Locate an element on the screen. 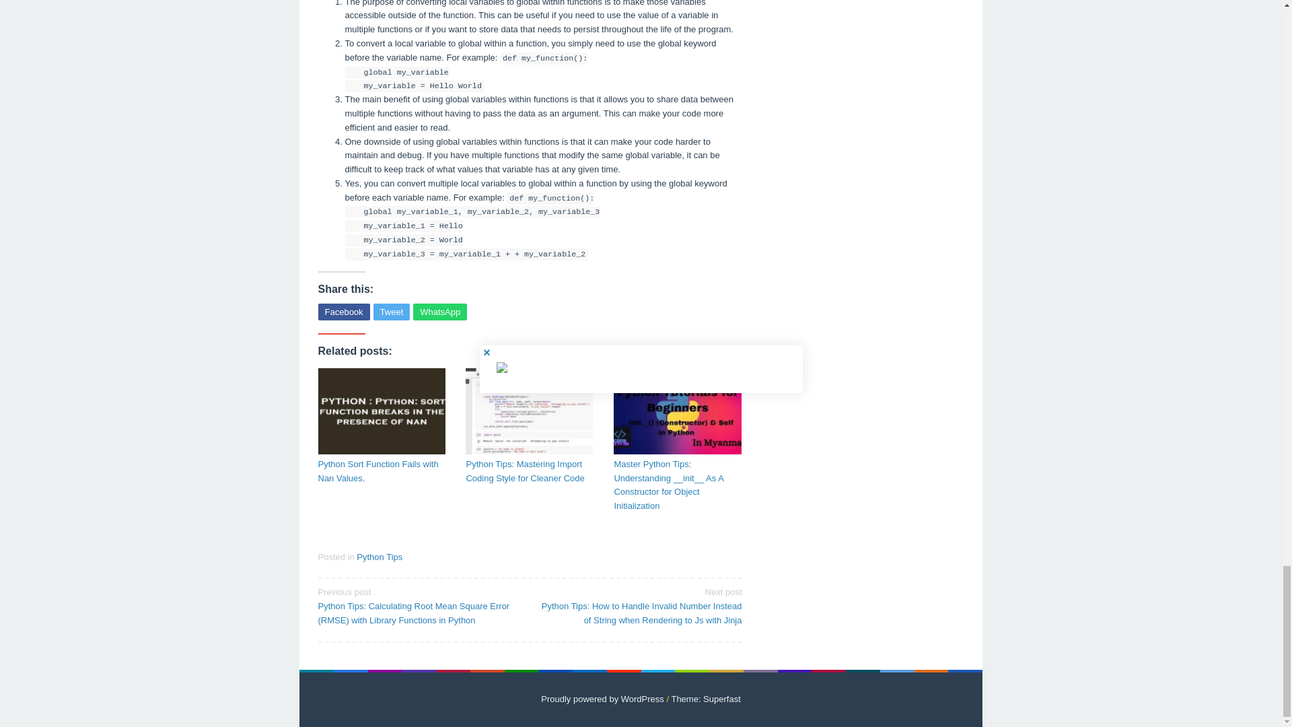 The height and width of the screenshot is (727, 1292). Tweet is located at coordinates (392, 312).